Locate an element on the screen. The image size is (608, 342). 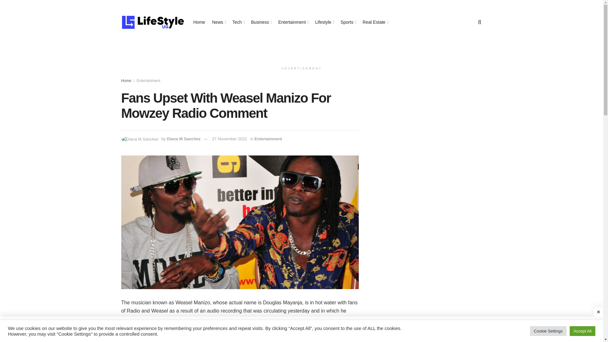
Entertainment is located at coordinates (149, 81).